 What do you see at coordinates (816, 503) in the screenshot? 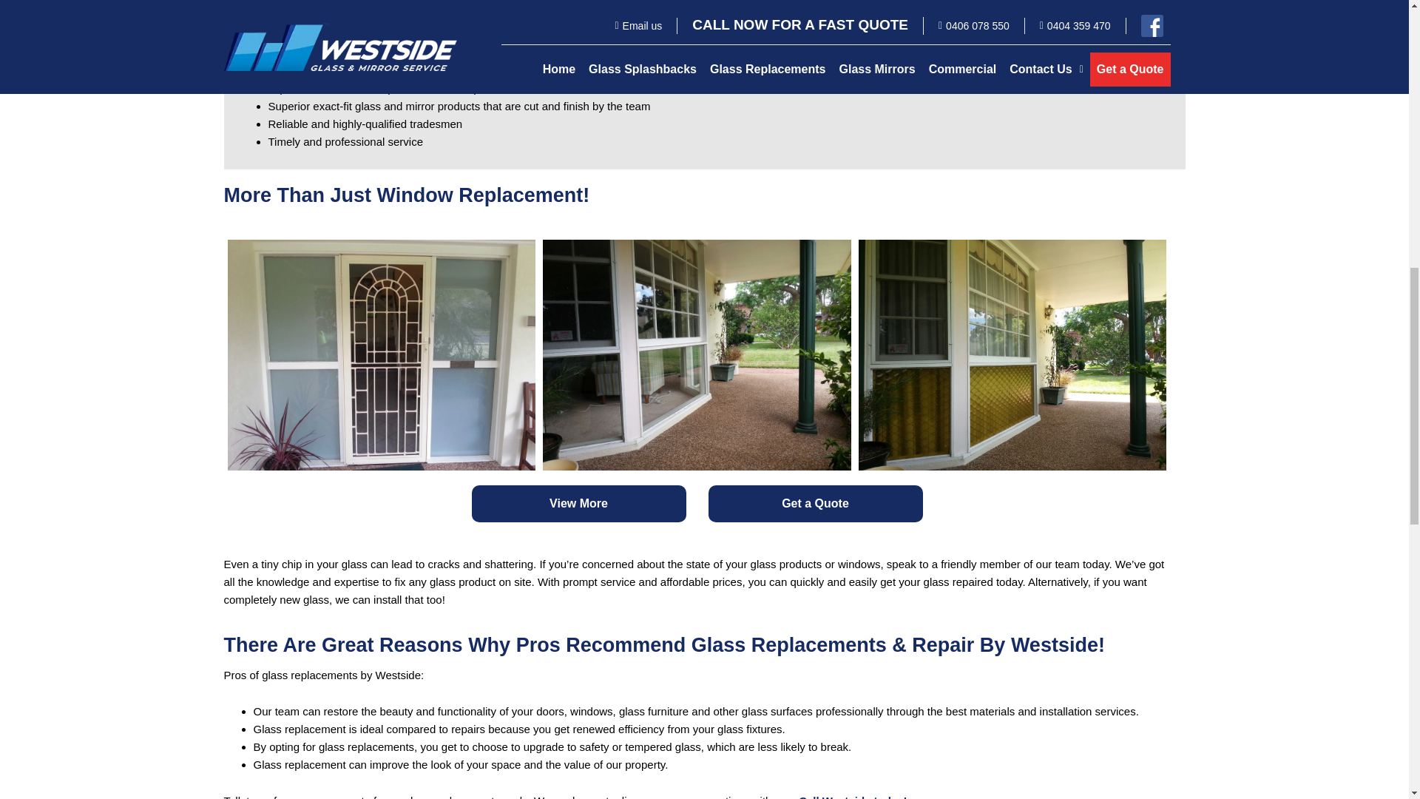
I see `Get a Quote` at bounding box center [816, 503].